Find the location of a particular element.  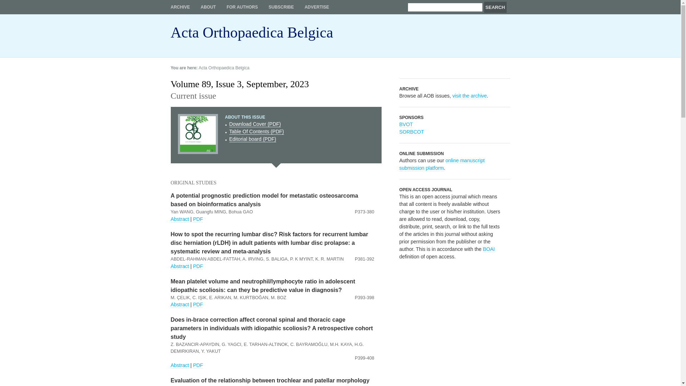

online manuscript submission platform is located at coordinates (442, 164).